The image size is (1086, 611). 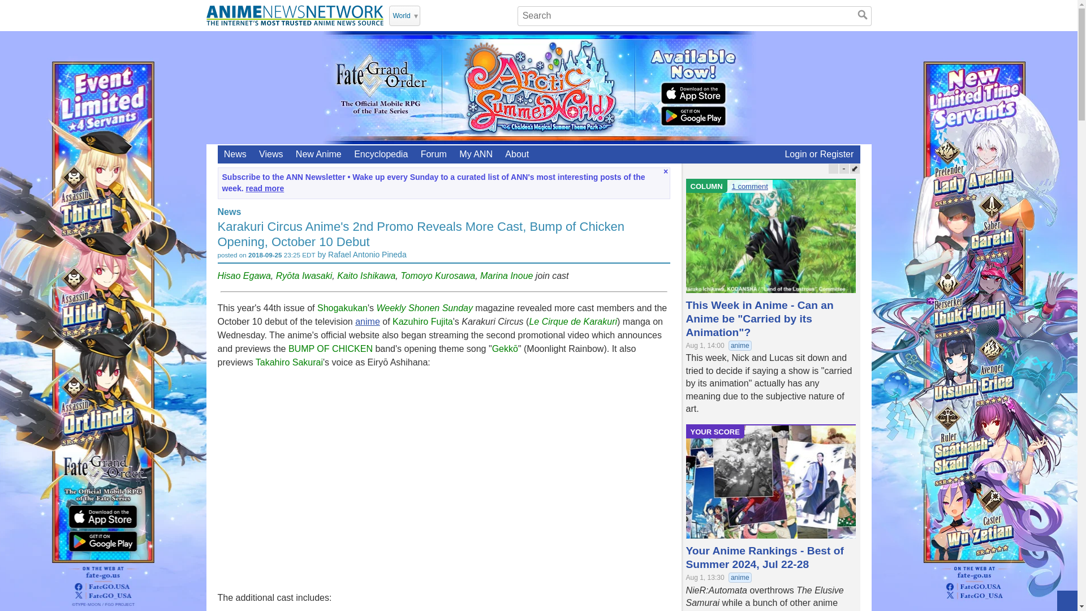 What do you see at coordinates (490, 15) in the screenshot?
I see `TikTok` at bounding box center [490, 15].